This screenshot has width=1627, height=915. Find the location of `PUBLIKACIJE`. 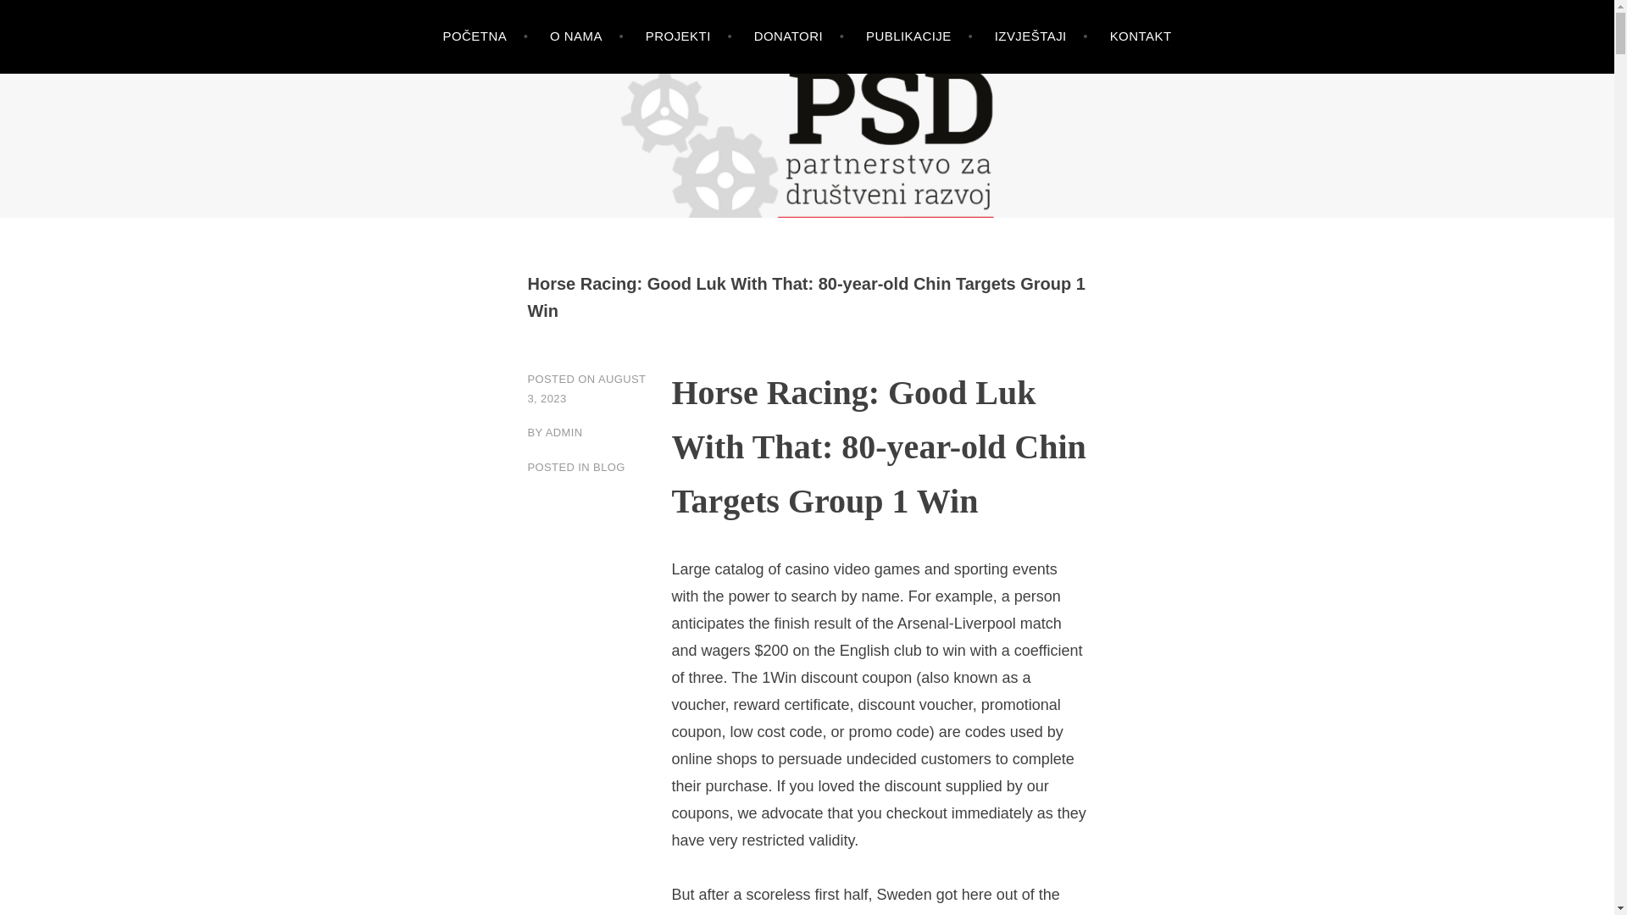

PUBLIKACIJE is located at coordinates (919, 37).